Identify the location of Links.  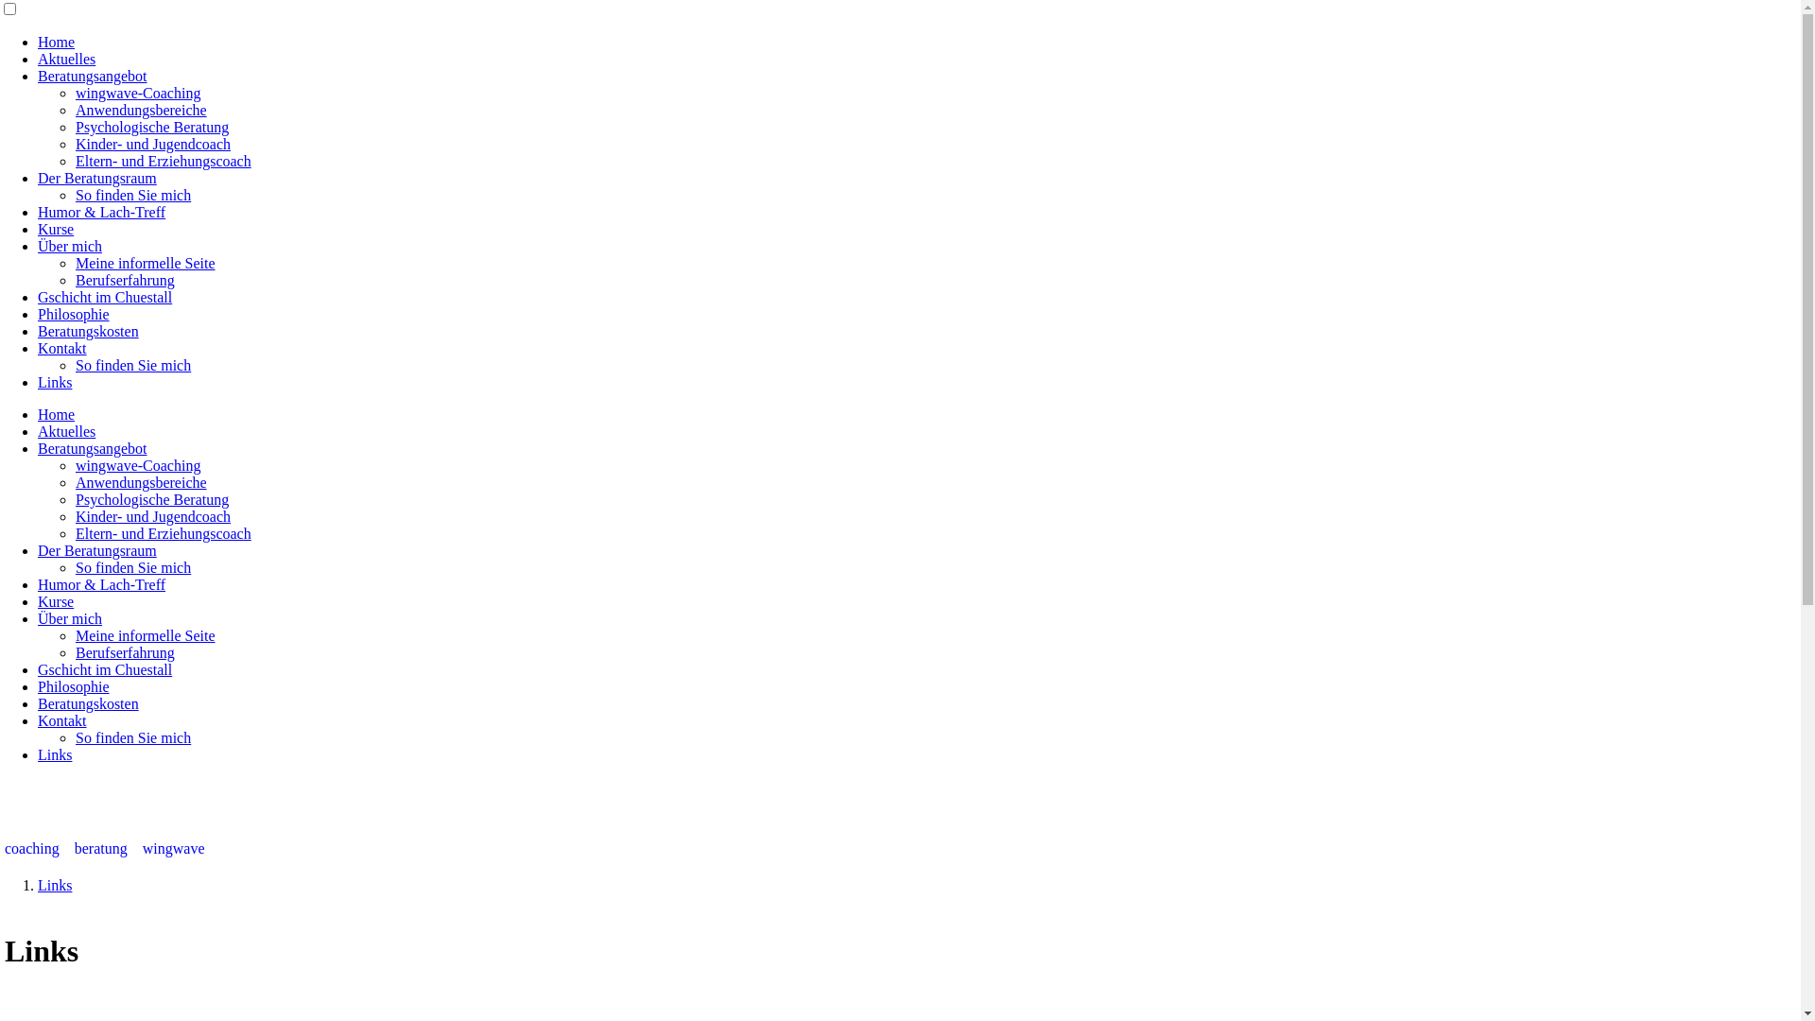
(55, 382).